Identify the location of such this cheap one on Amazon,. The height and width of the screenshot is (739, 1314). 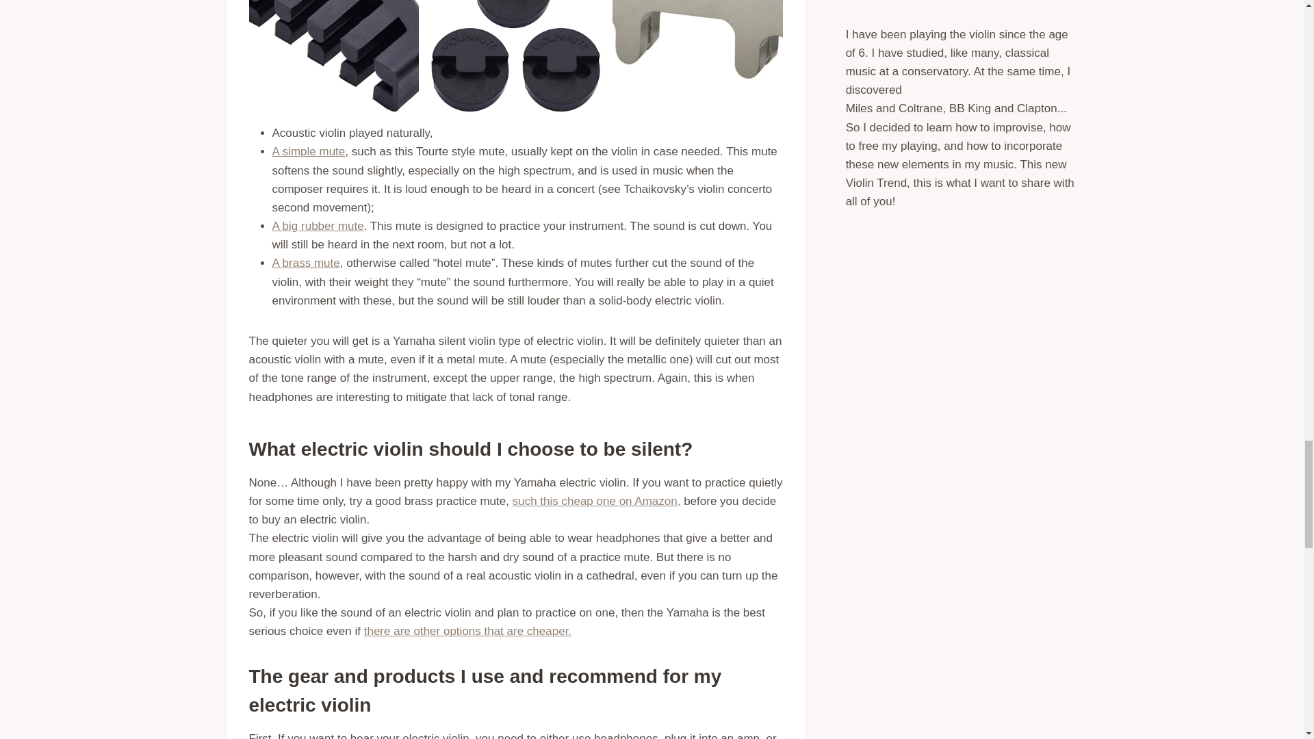
(596, 501).